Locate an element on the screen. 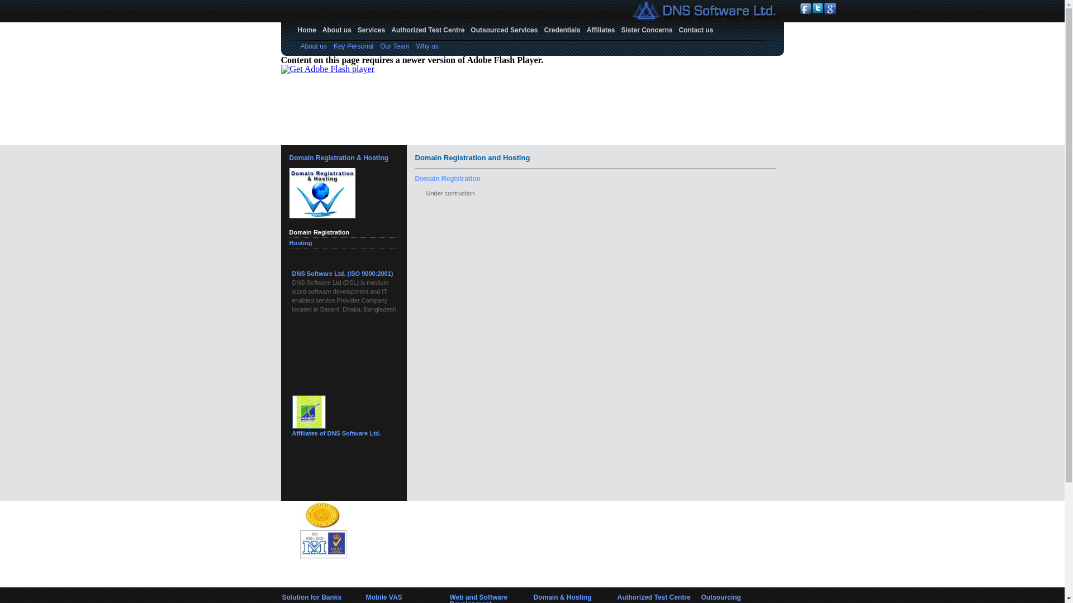  Key Personal is located at coordinates (353, 46).